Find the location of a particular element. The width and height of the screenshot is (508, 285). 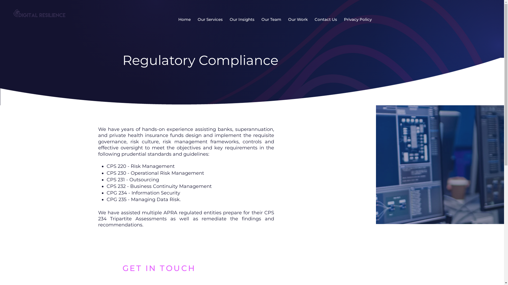

Our Team is located at coordinates (271, 19).